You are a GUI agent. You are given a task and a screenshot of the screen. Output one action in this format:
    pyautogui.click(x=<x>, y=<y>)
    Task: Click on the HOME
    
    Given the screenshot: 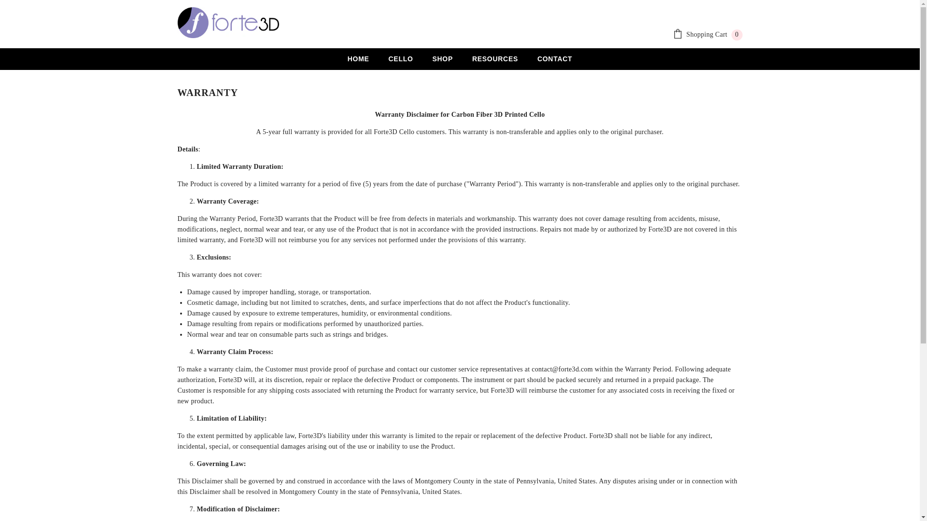 What is the action you would take?
    pyautogui.click(x=358, y=68)
    